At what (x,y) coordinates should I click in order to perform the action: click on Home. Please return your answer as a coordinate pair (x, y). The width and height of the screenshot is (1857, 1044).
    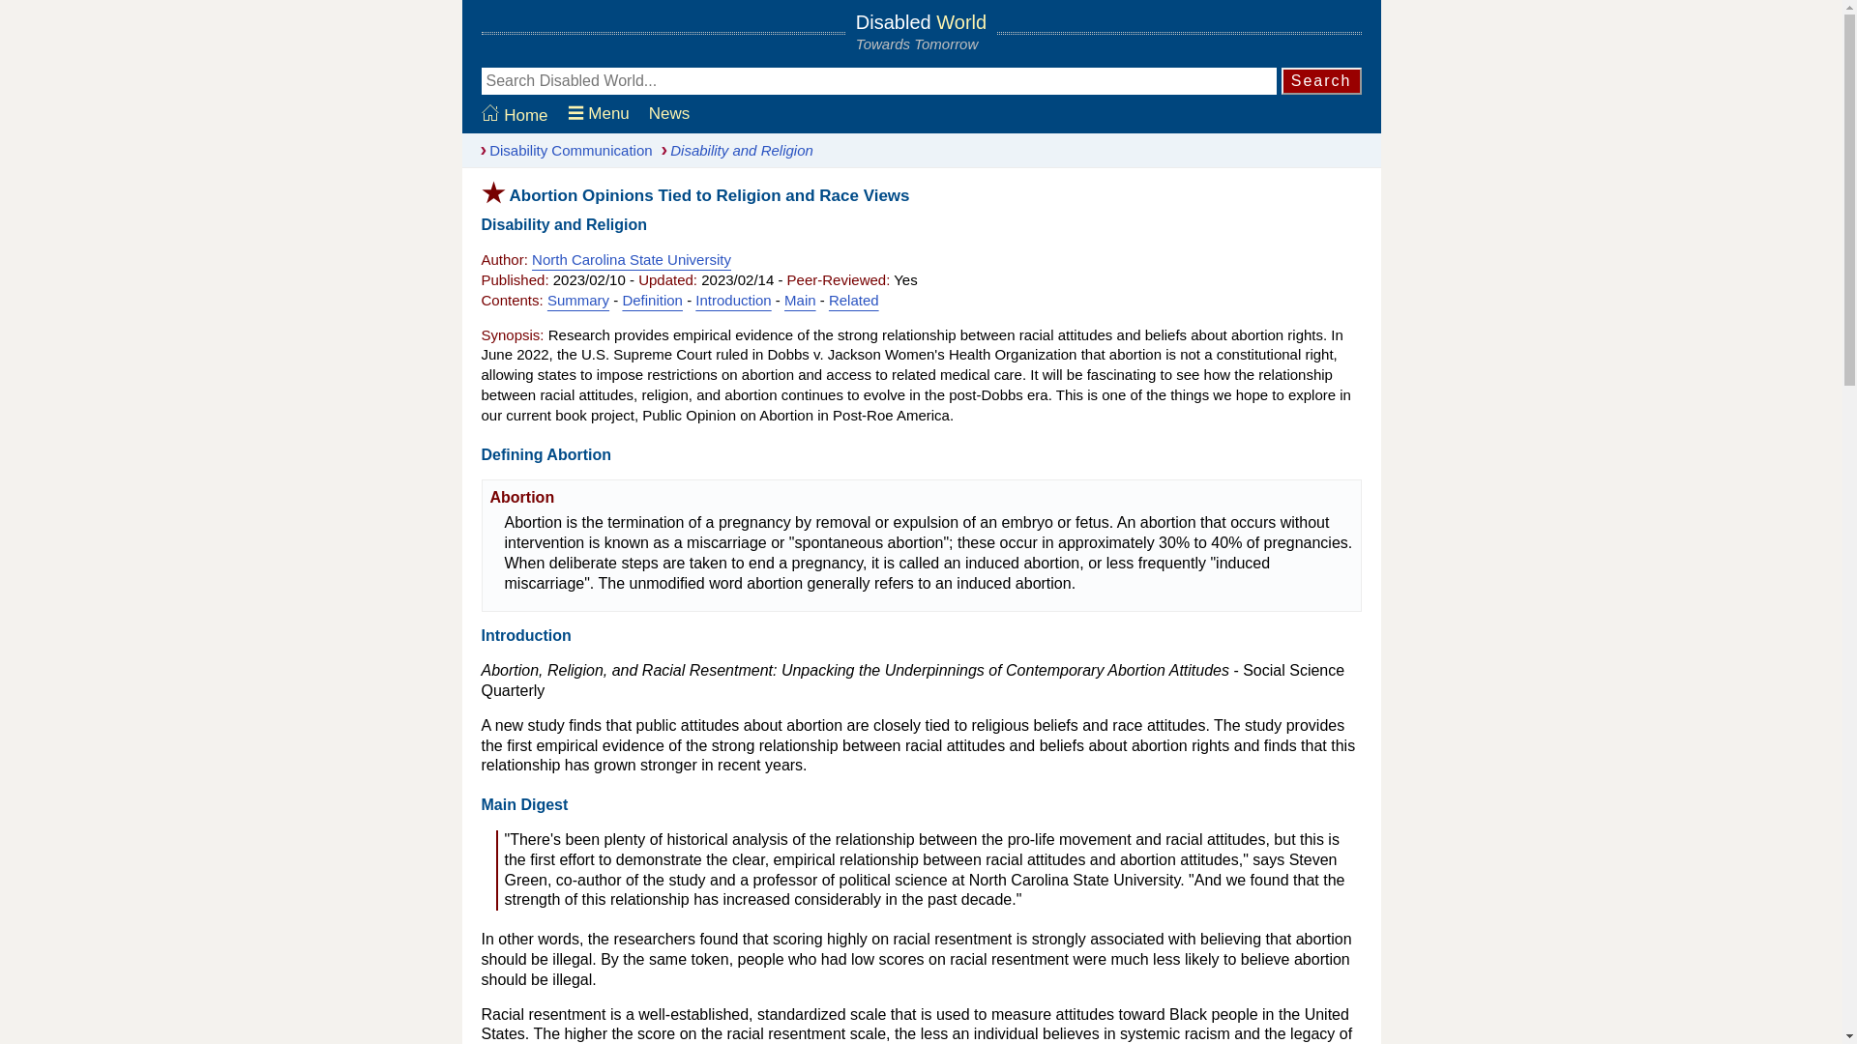
    Looking at the image, I should click on (515, 115).